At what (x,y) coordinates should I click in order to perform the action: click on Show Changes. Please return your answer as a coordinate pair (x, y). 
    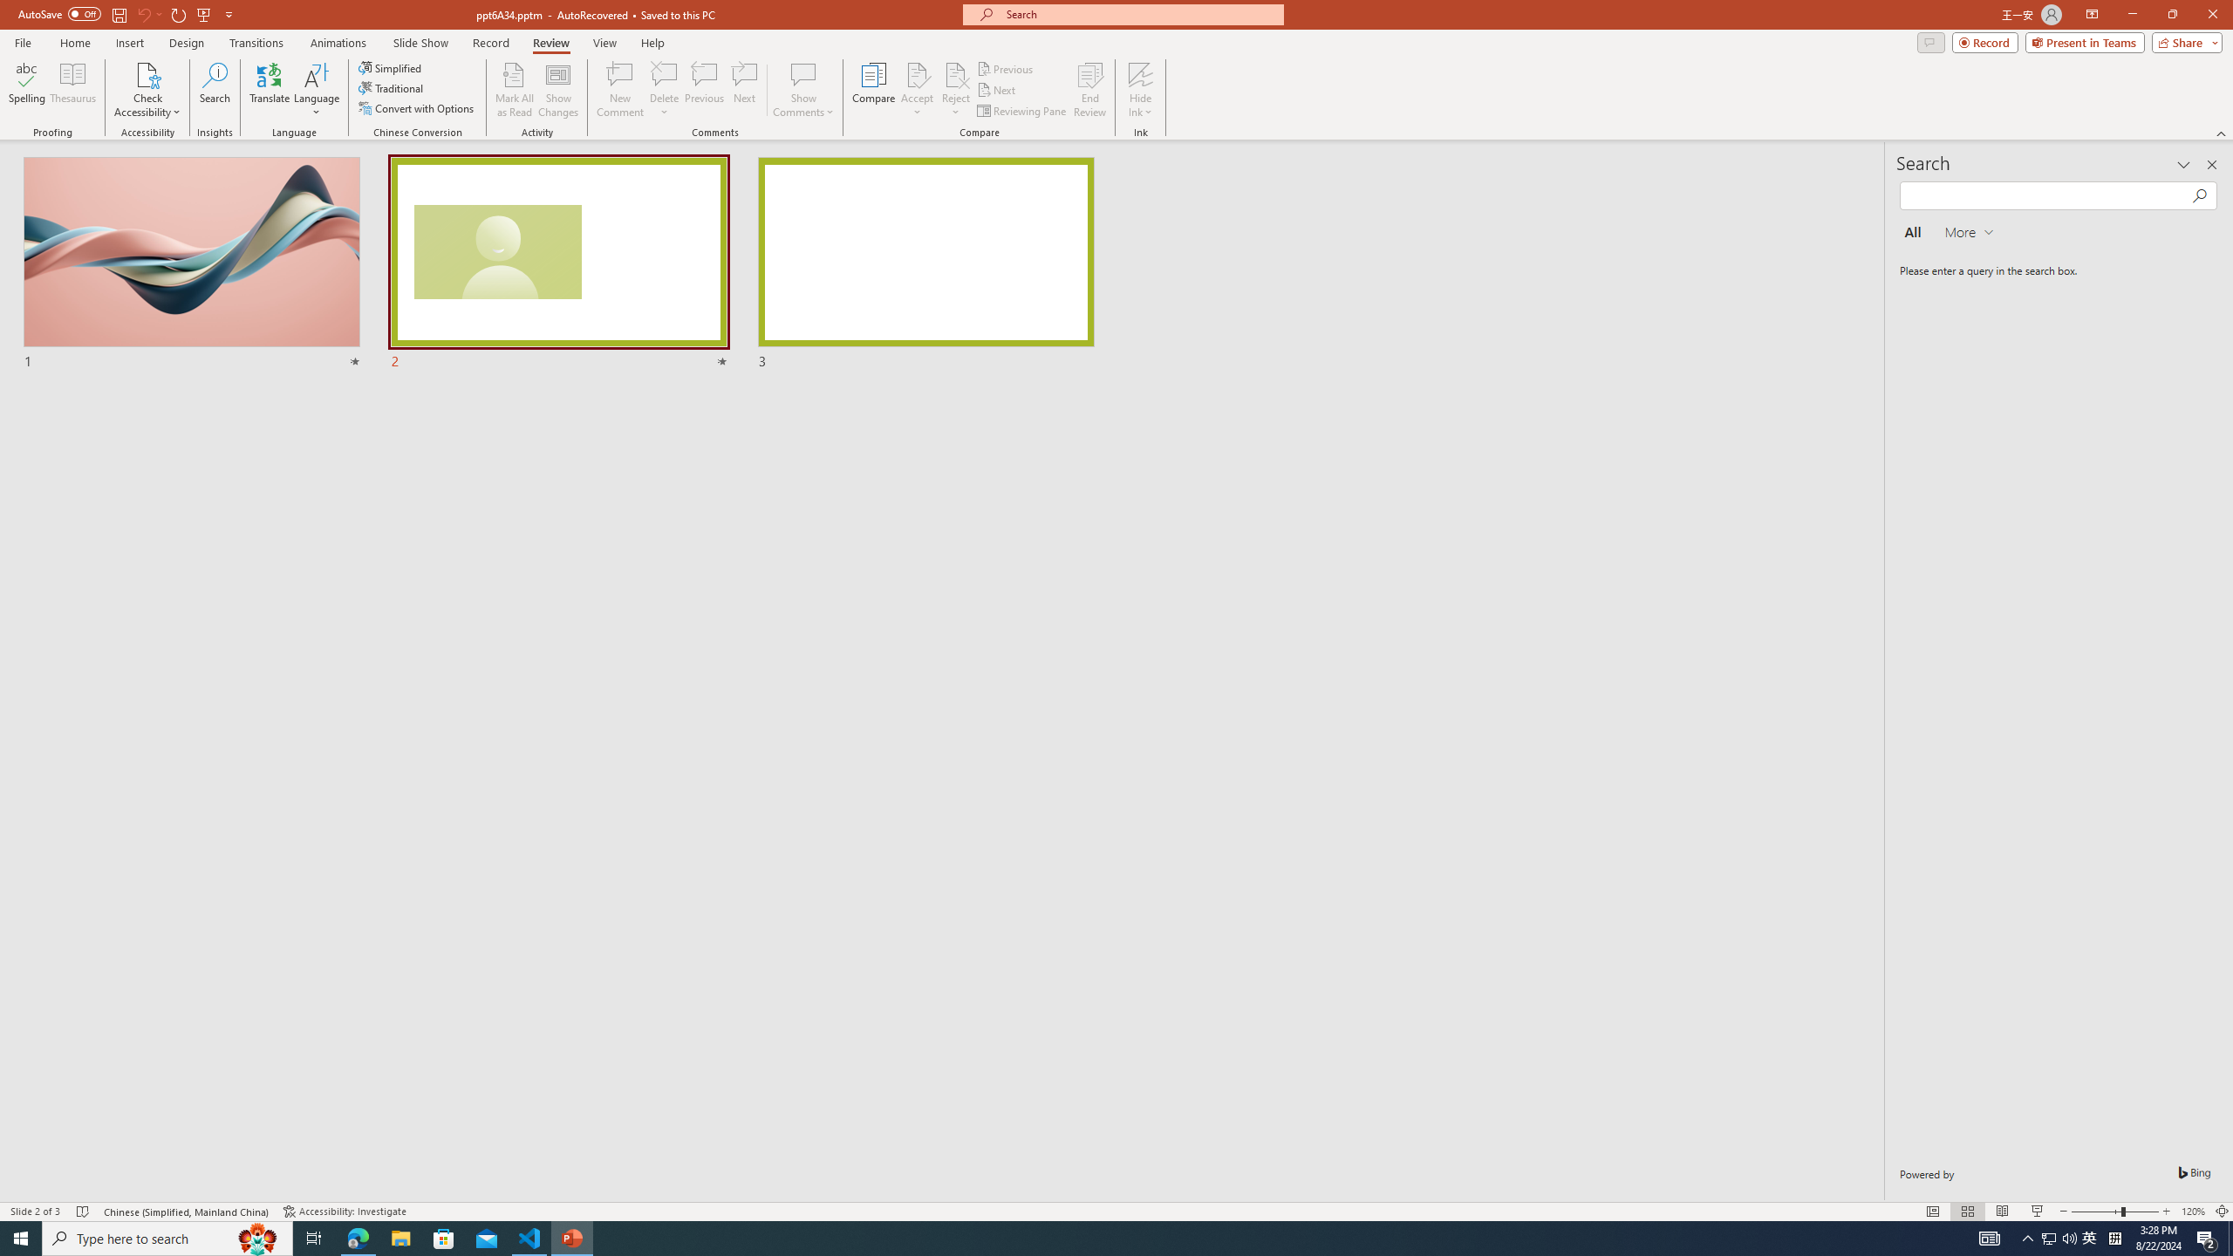
    Looking at the image, I should click on (558, 90).